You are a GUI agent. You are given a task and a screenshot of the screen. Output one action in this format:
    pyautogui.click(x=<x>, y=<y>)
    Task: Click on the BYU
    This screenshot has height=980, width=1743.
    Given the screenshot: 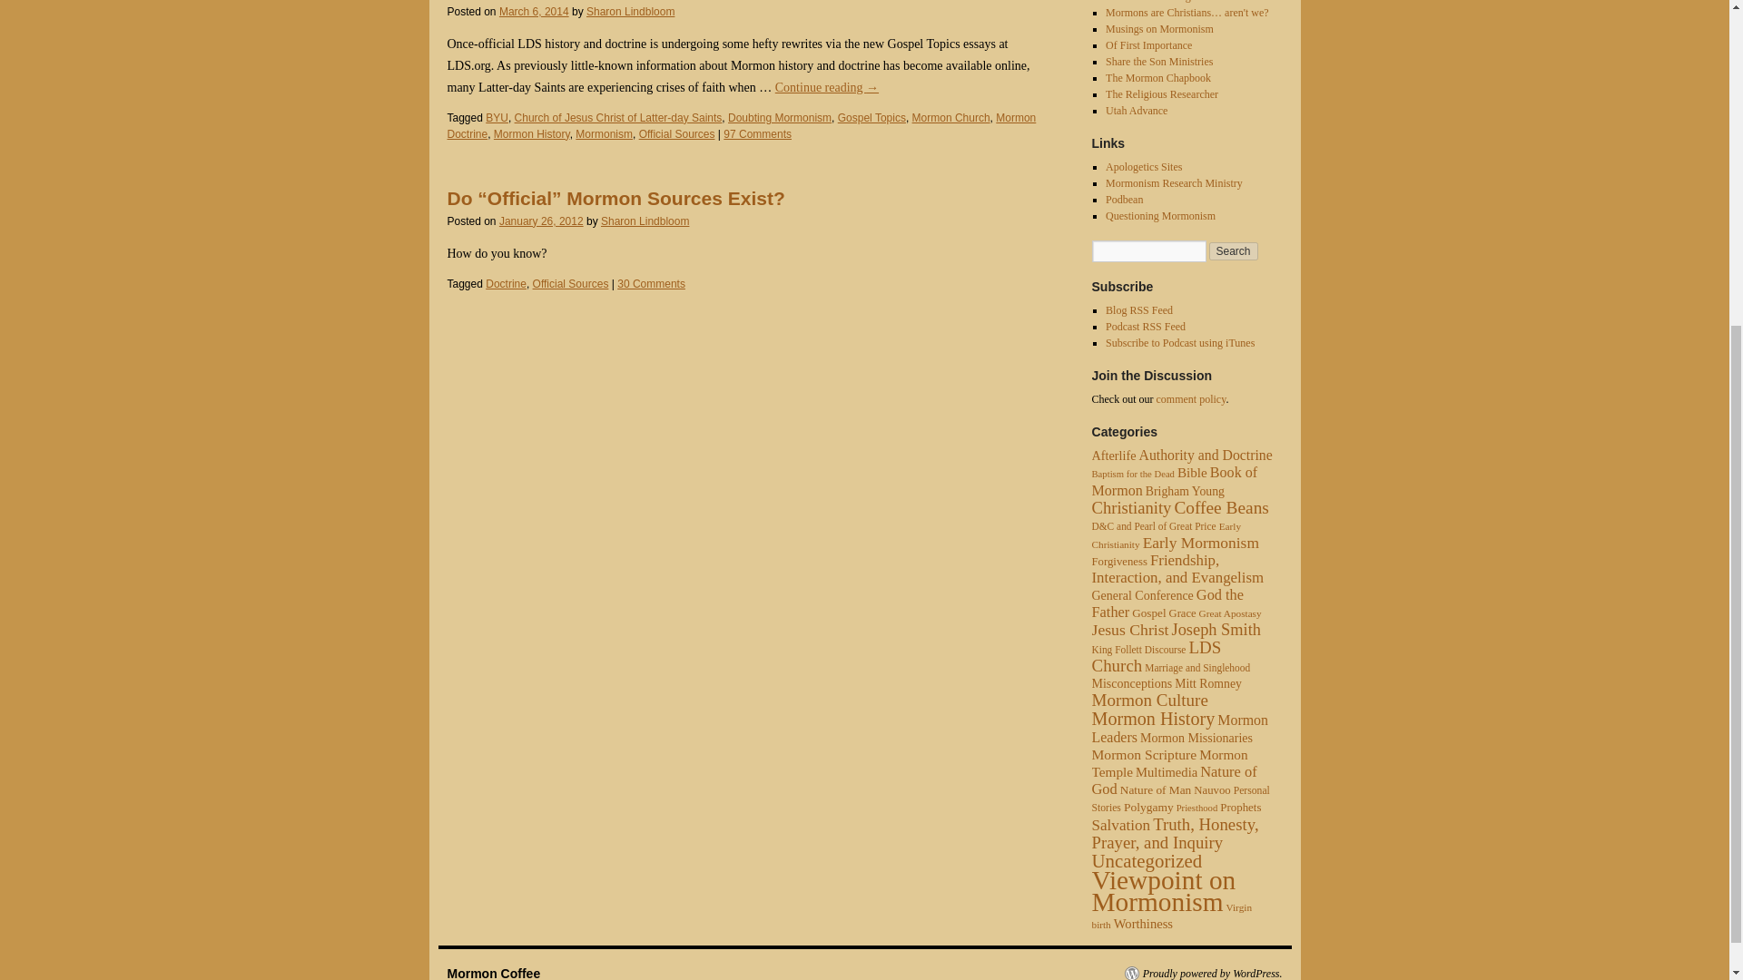 What is the action you would take?
    pyautogui.click(x=497, y=118)
    